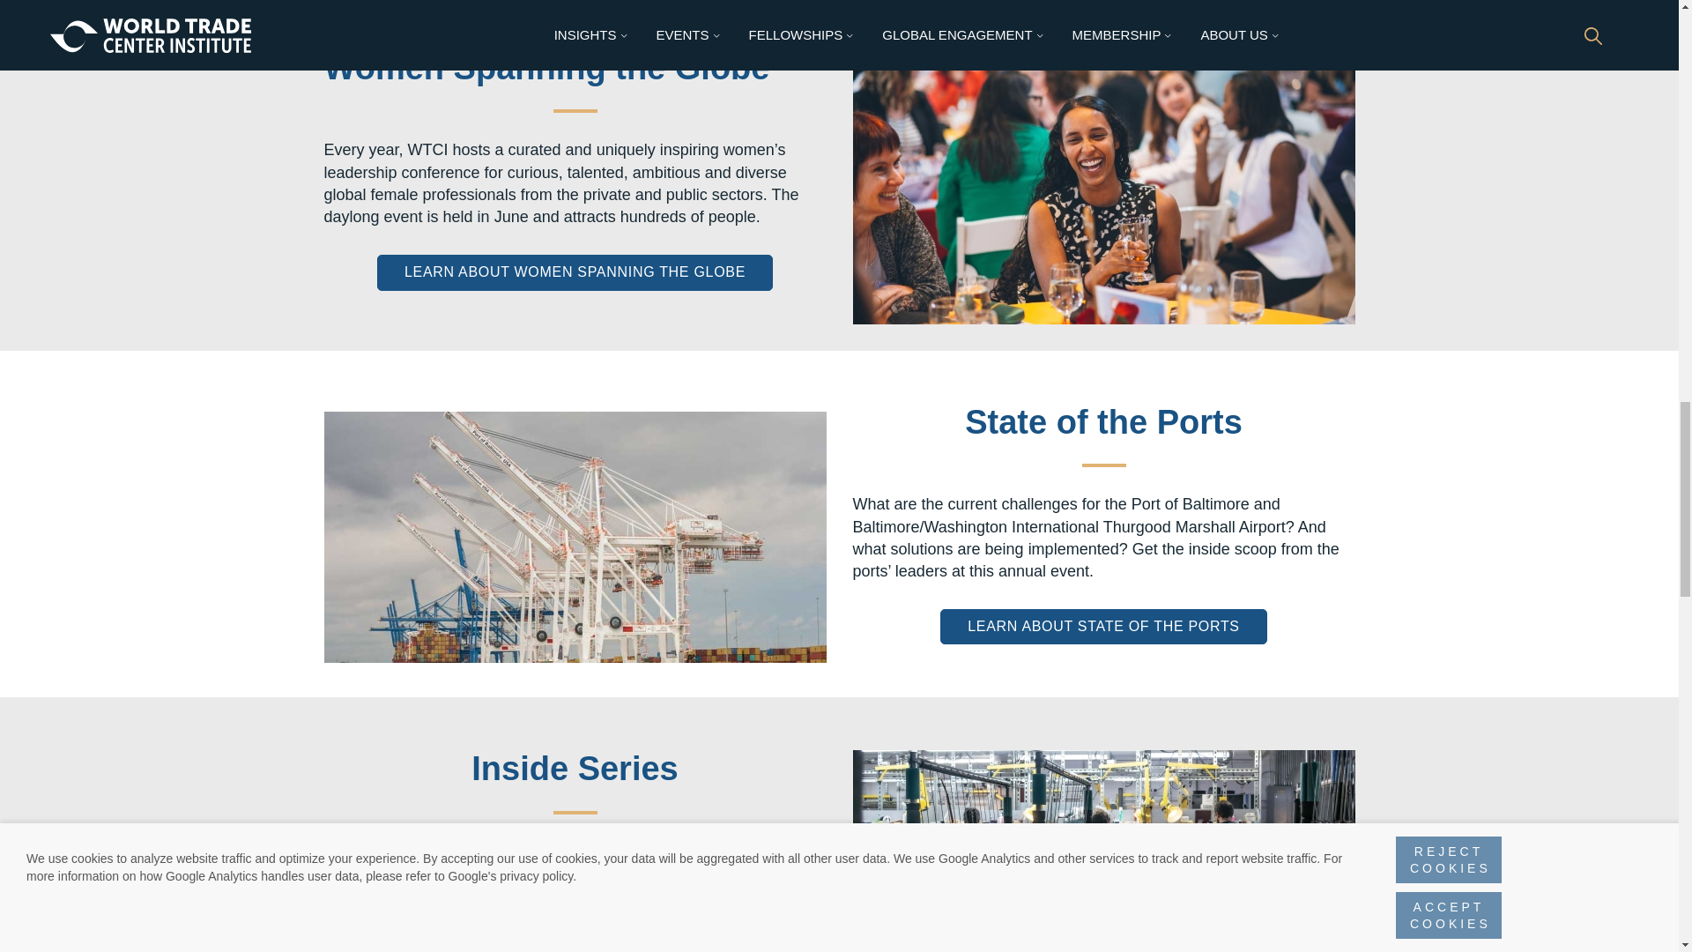 The width and height of the screenshot is (1692, 952). I want to click on Container Ship at Sea, so click(575, 536).